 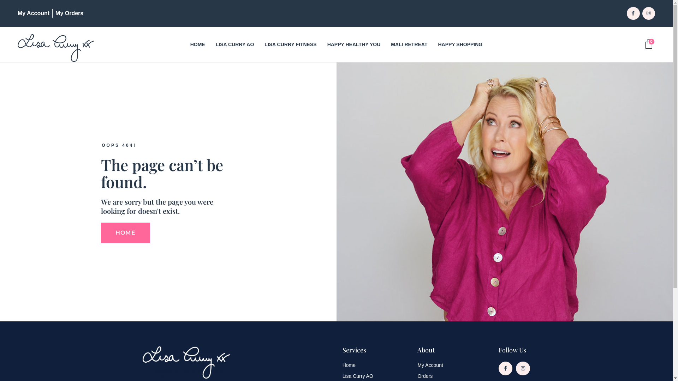 What do you see at coordinates (376, 376) in the screenshot?
I see `Lisa Curry AO` at bounding box center [376, 376].